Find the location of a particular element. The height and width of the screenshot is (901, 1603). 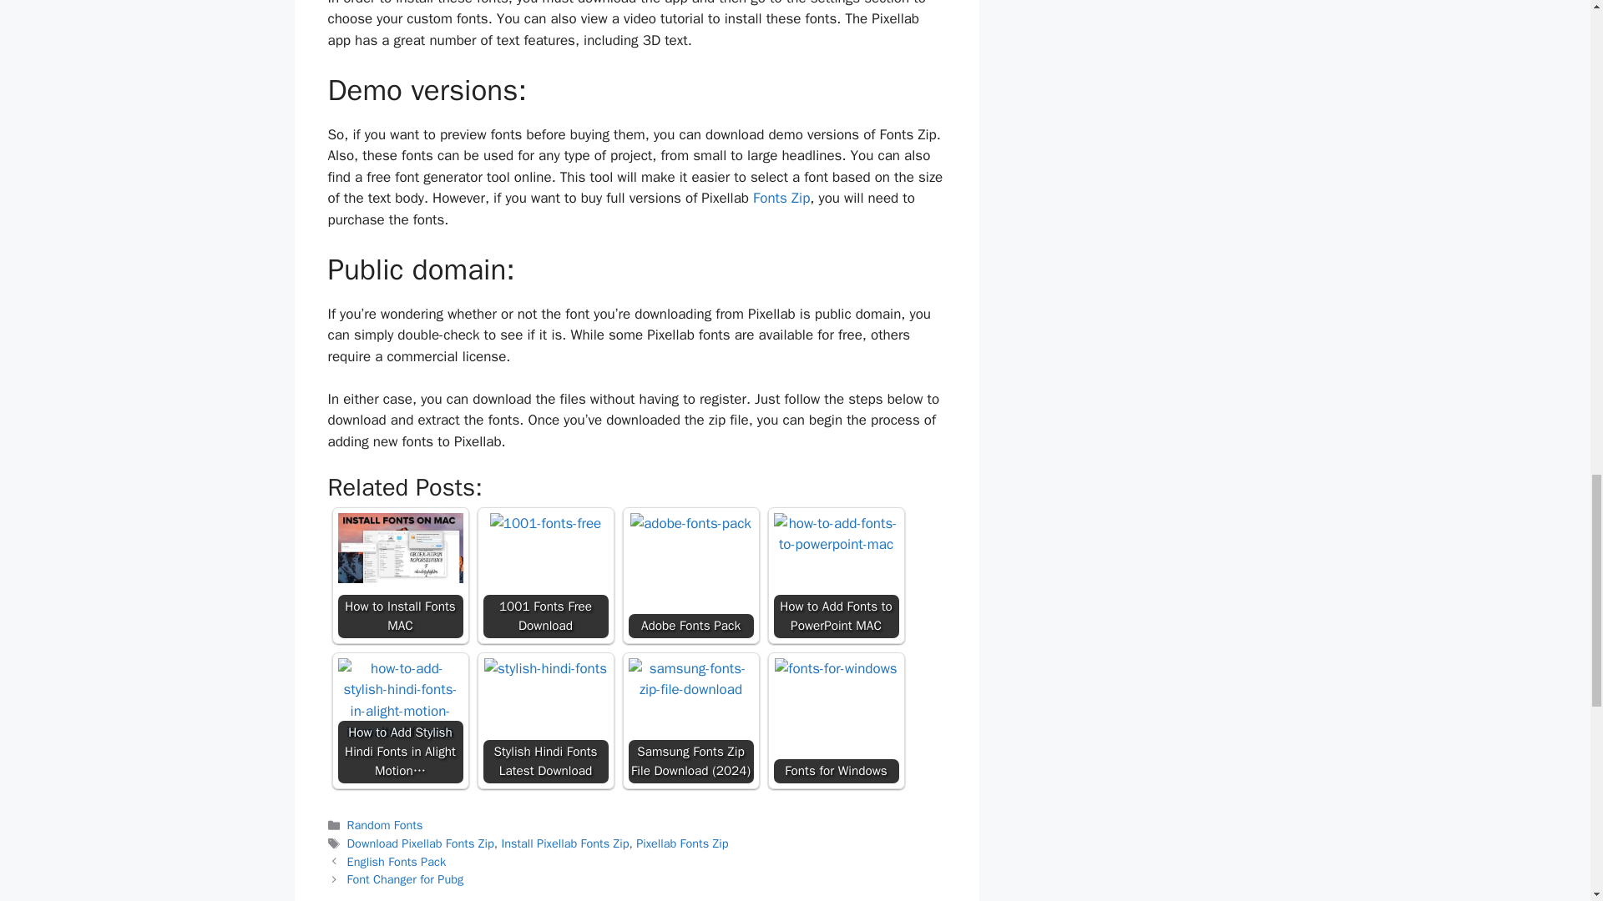

Adobe Fonts Pack is located at coordinates (690, 524).